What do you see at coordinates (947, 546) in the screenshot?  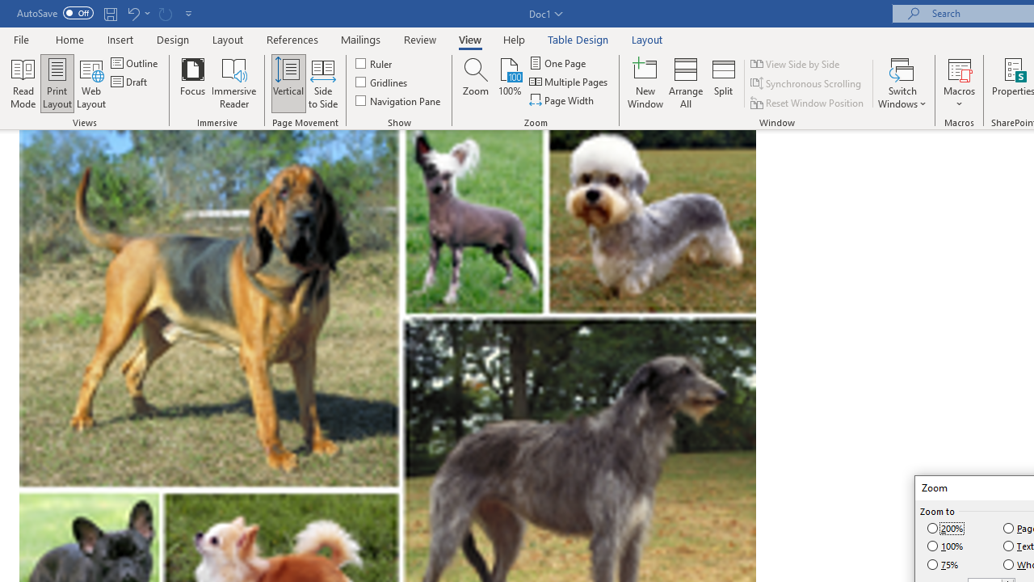 I see `100%` at bounding box center [947, 546].